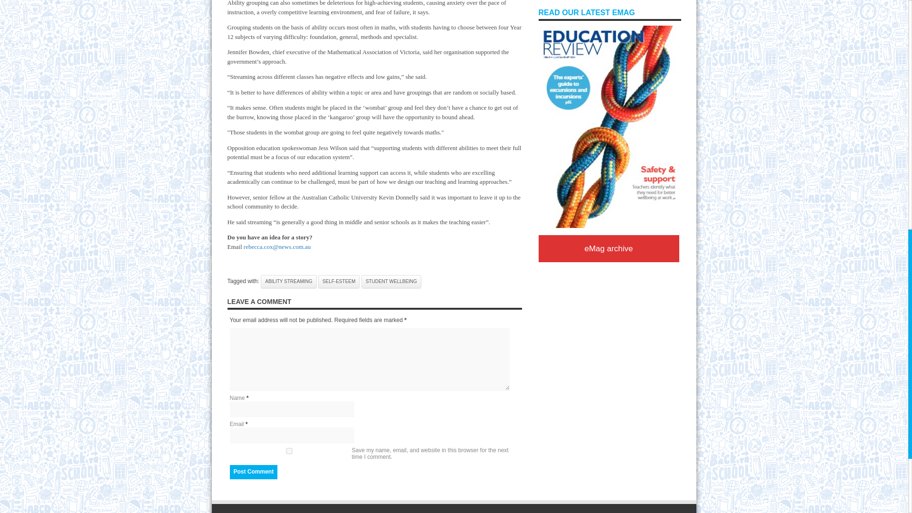  What do you see at coordinates (289, 281) in the screenshot?
I see `ABILITY STREAMING` at bounding box center [289, 281].